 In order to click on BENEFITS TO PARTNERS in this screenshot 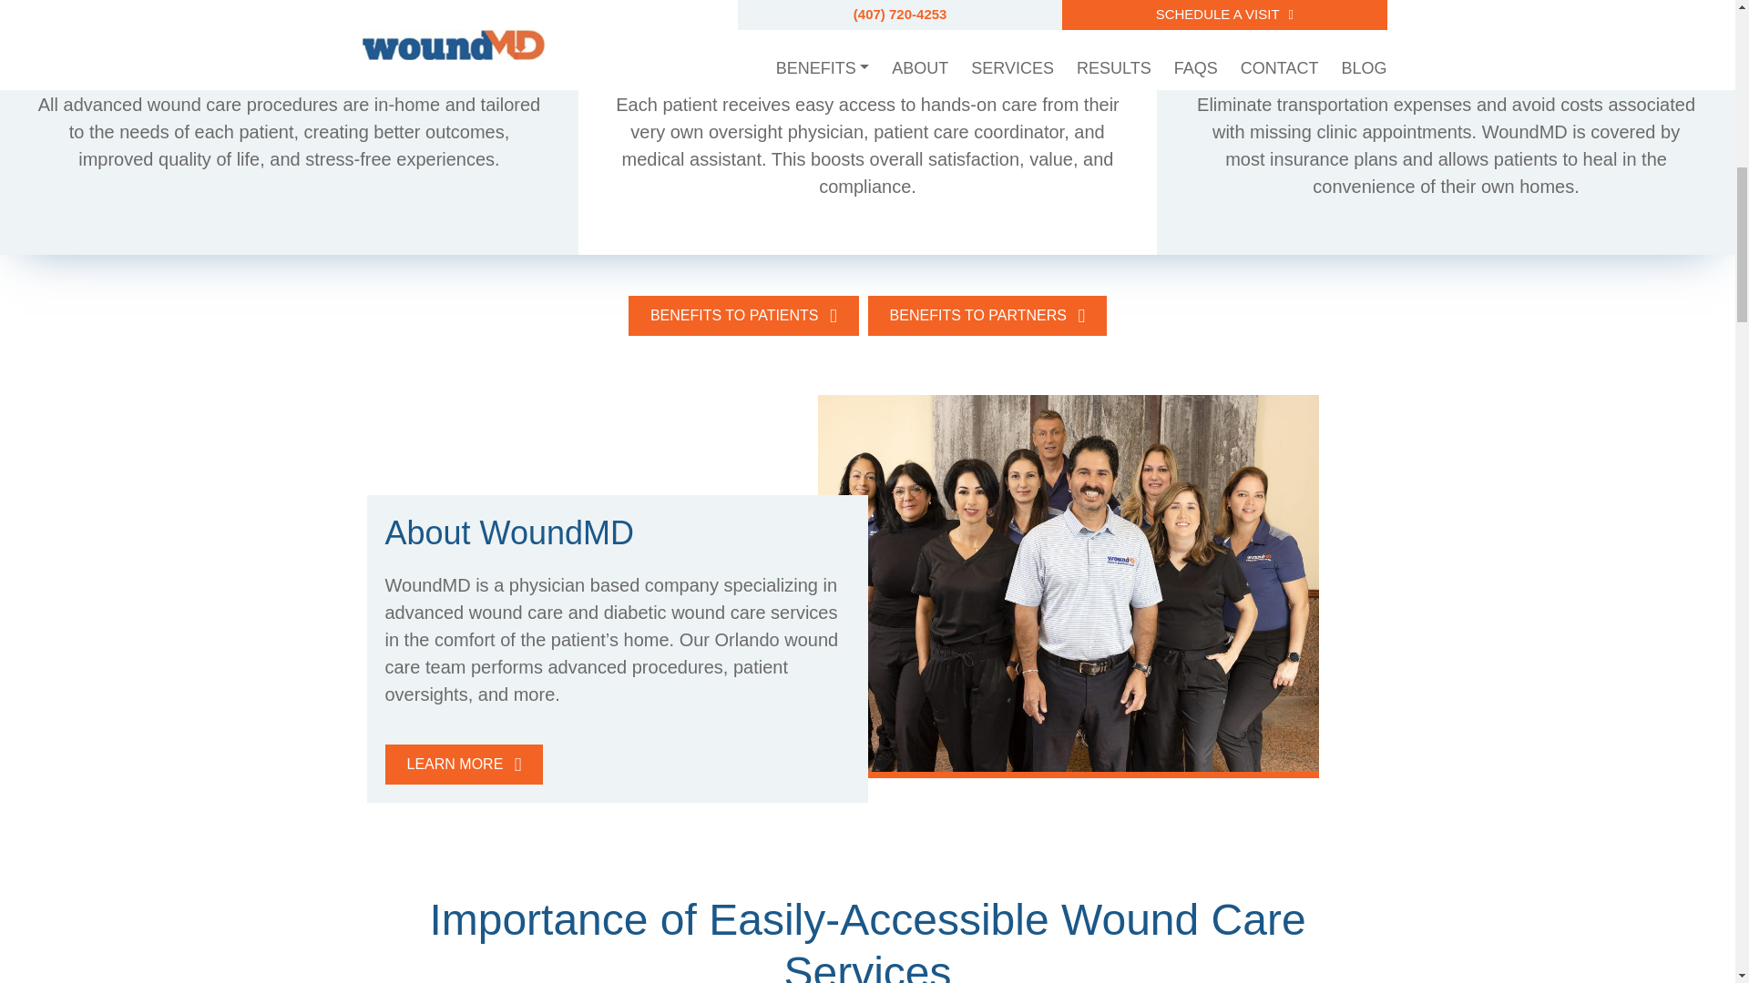, I will do `click(987, 317)`.